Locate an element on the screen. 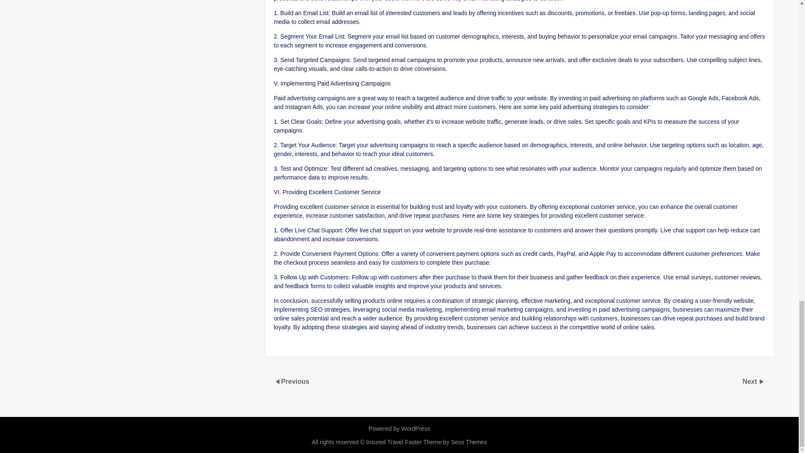  Next is located at coordinates (750, 381).